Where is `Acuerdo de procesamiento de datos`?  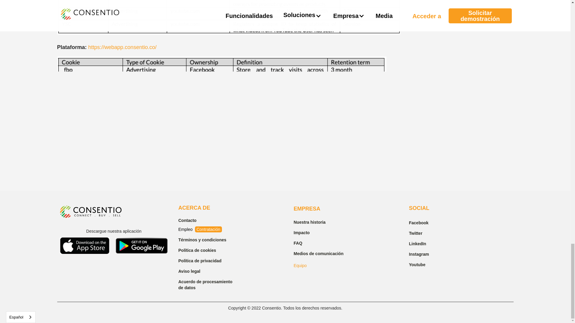
Acuerdo de procesamiento de datos is located at coordinates (208, 284).